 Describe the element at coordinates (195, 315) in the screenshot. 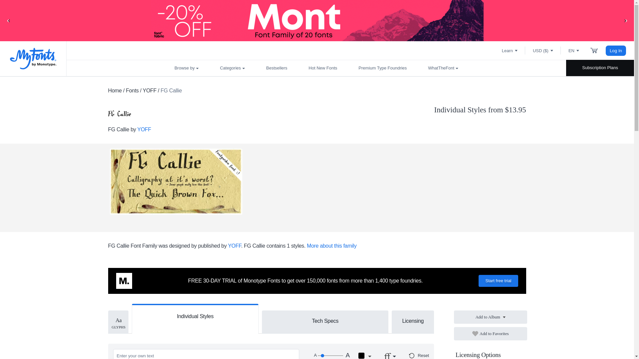

I see `Individual Styles` at that location.